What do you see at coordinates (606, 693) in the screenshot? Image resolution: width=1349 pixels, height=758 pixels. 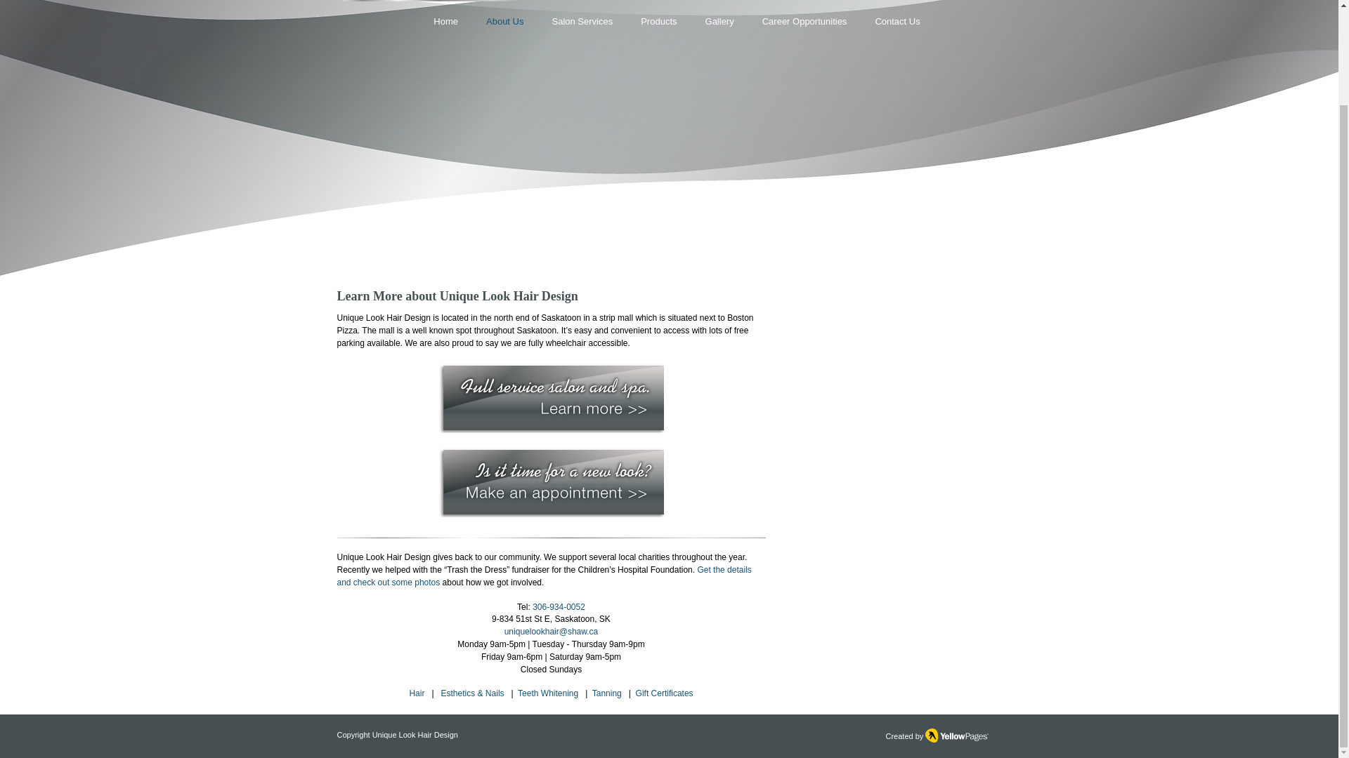 I see ` Tanning` at bounding box center [606, 693].